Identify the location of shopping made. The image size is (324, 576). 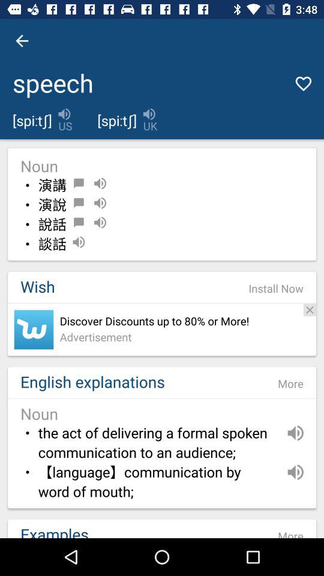
(34, 329).